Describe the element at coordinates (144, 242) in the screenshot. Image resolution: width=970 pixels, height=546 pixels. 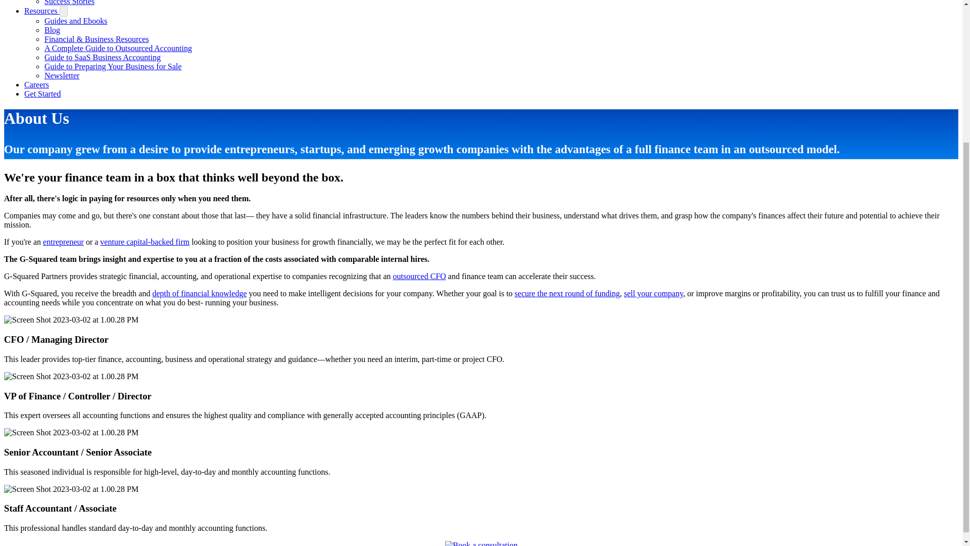
I see `venture capital-backed firm` at that location.